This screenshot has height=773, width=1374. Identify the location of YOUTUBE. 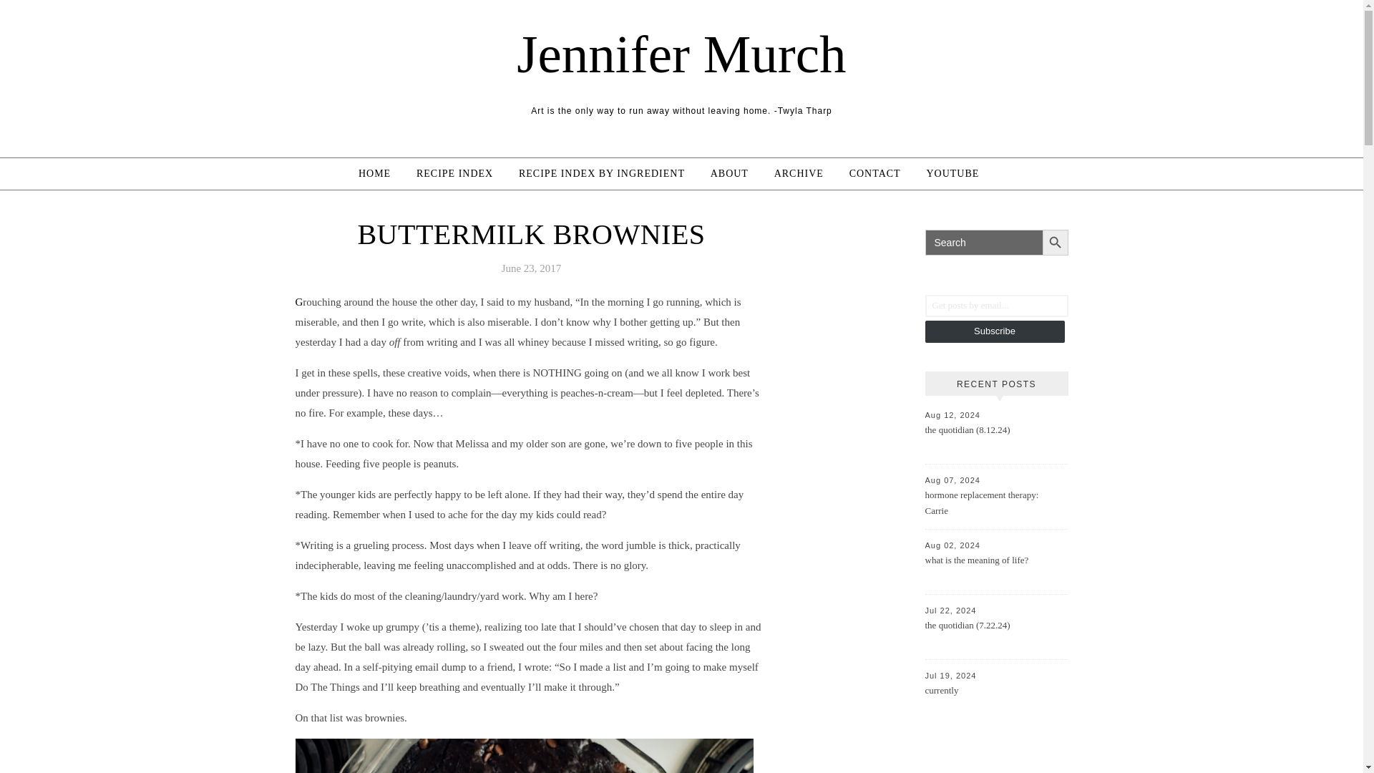
(952, 173).